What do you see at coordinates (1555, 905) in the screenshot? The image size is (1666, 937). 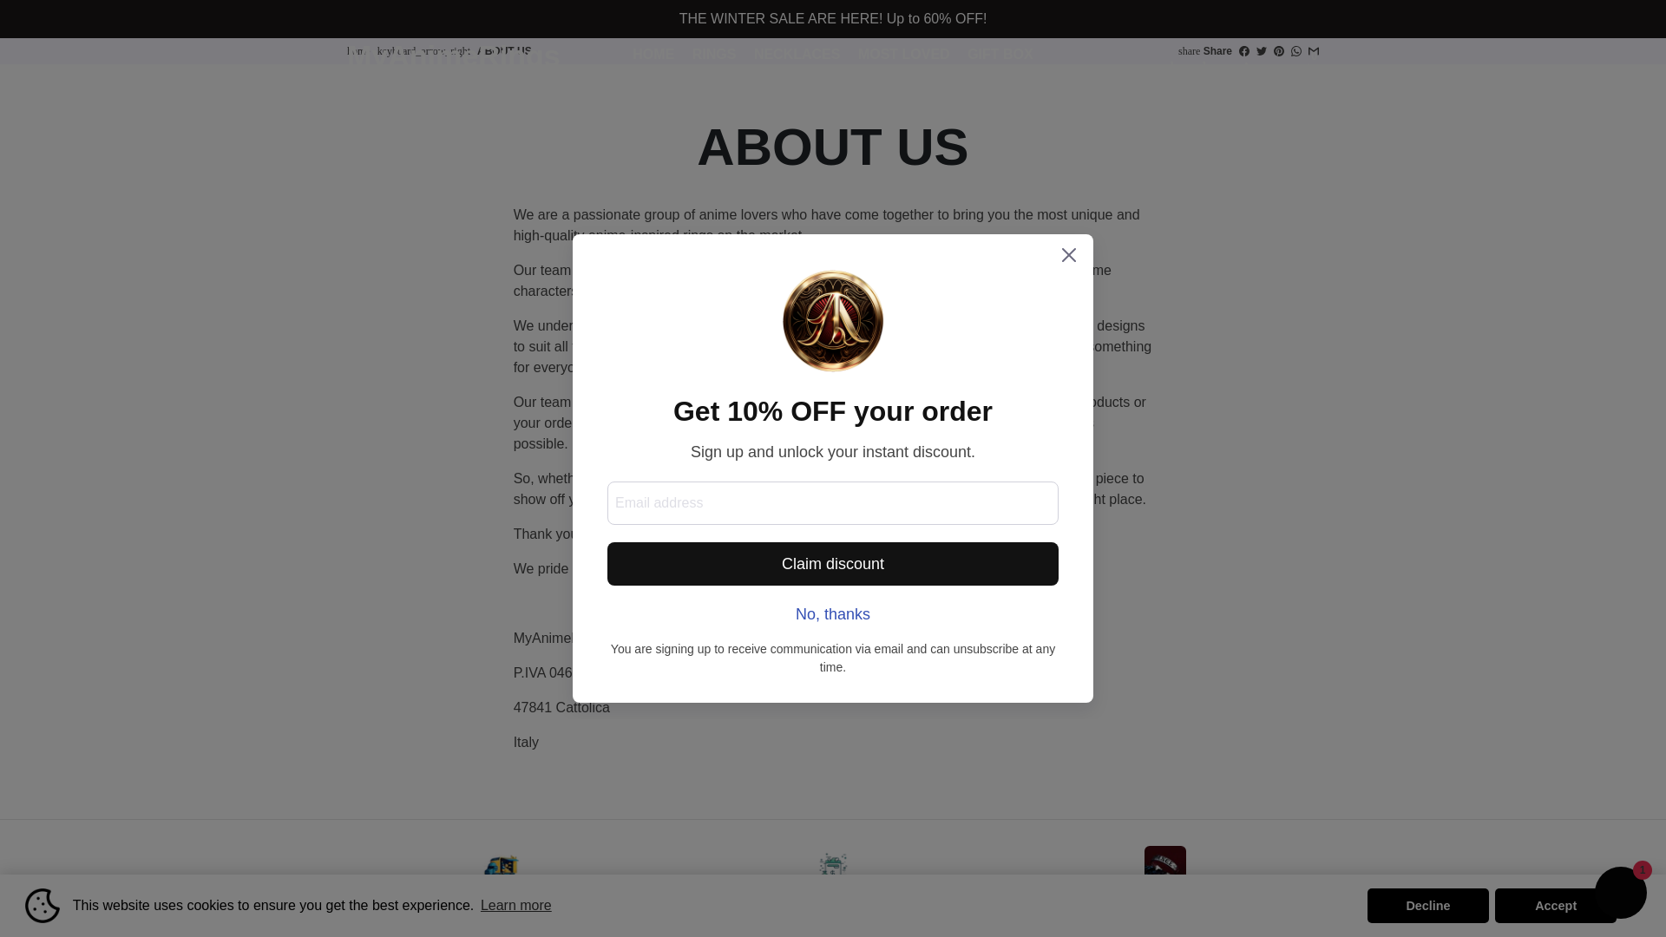 I see `Accept` at bounding box center [1555, 905].